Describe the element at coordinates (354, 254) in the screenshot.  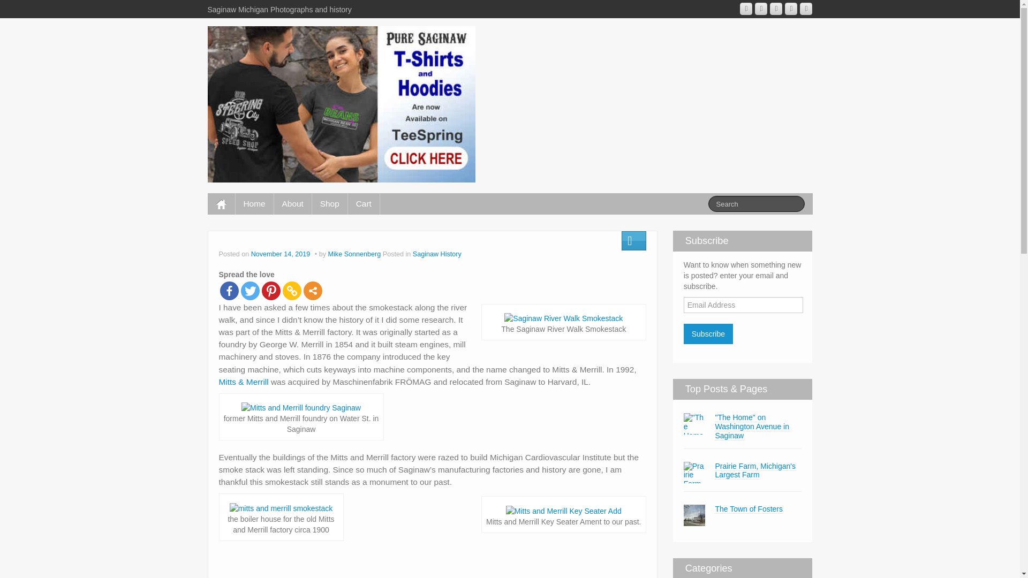
I see `Mike Sonnenberg` at that location.